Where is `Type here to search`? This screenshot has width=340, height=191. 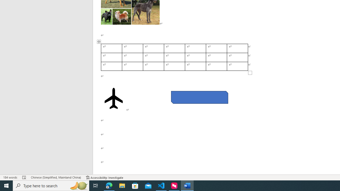 Type here to search is located at coordinates (51, 186).